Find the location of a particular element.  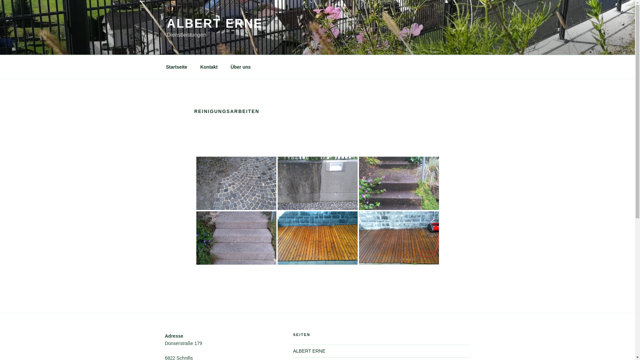

Startseite is located at coordinates (177, 67).